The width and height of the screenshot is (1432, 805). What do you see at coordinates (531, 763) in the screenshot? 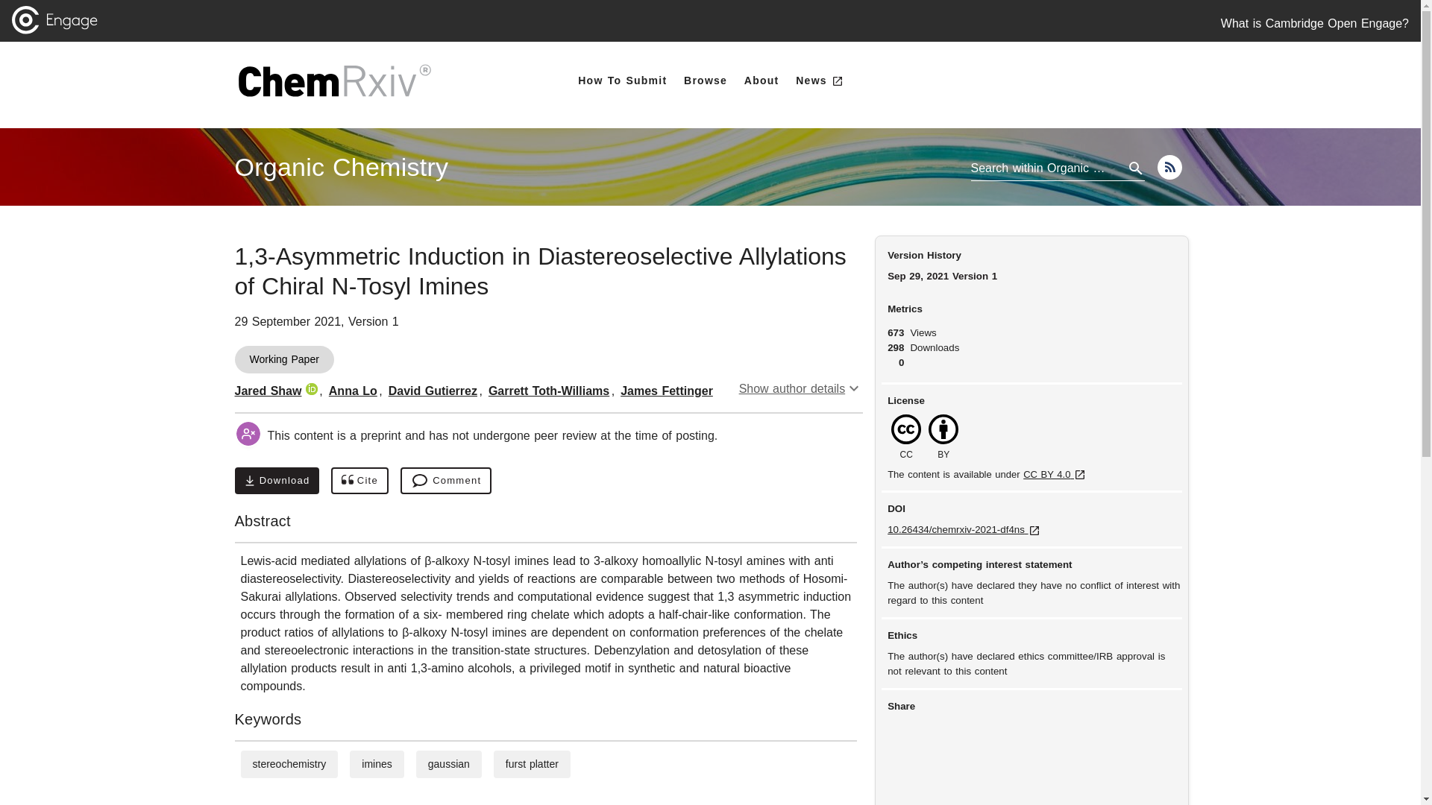
I see `furst platter` at bounding box center [531, 763].